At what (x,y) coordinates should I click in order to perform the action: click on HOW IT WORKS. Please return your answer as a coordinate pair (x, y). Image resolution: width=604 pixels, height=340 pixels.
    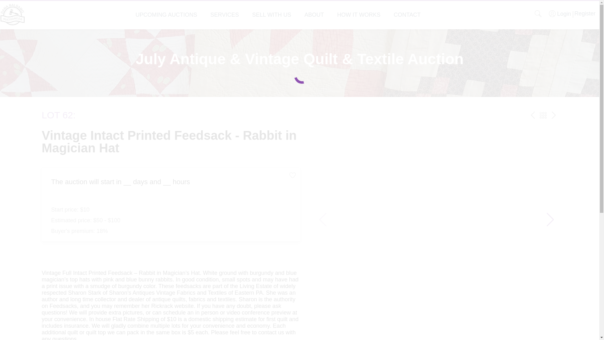
    Looking at the image, I should click on (359, 14).